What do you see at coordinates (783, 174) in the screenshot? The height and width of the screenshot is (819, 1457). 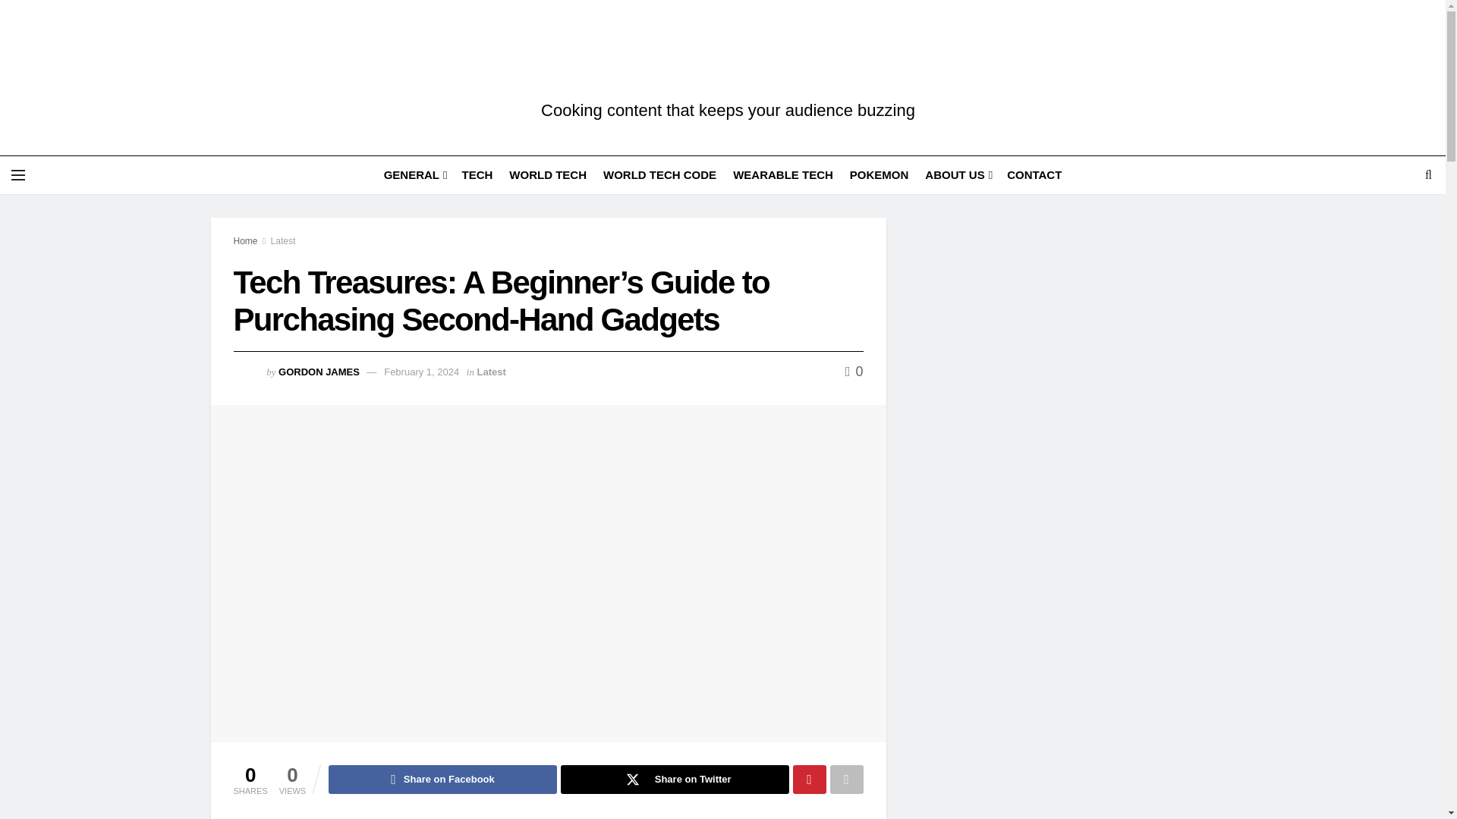 I see `WEARABLE TECH` at bounding box center [783, 174].